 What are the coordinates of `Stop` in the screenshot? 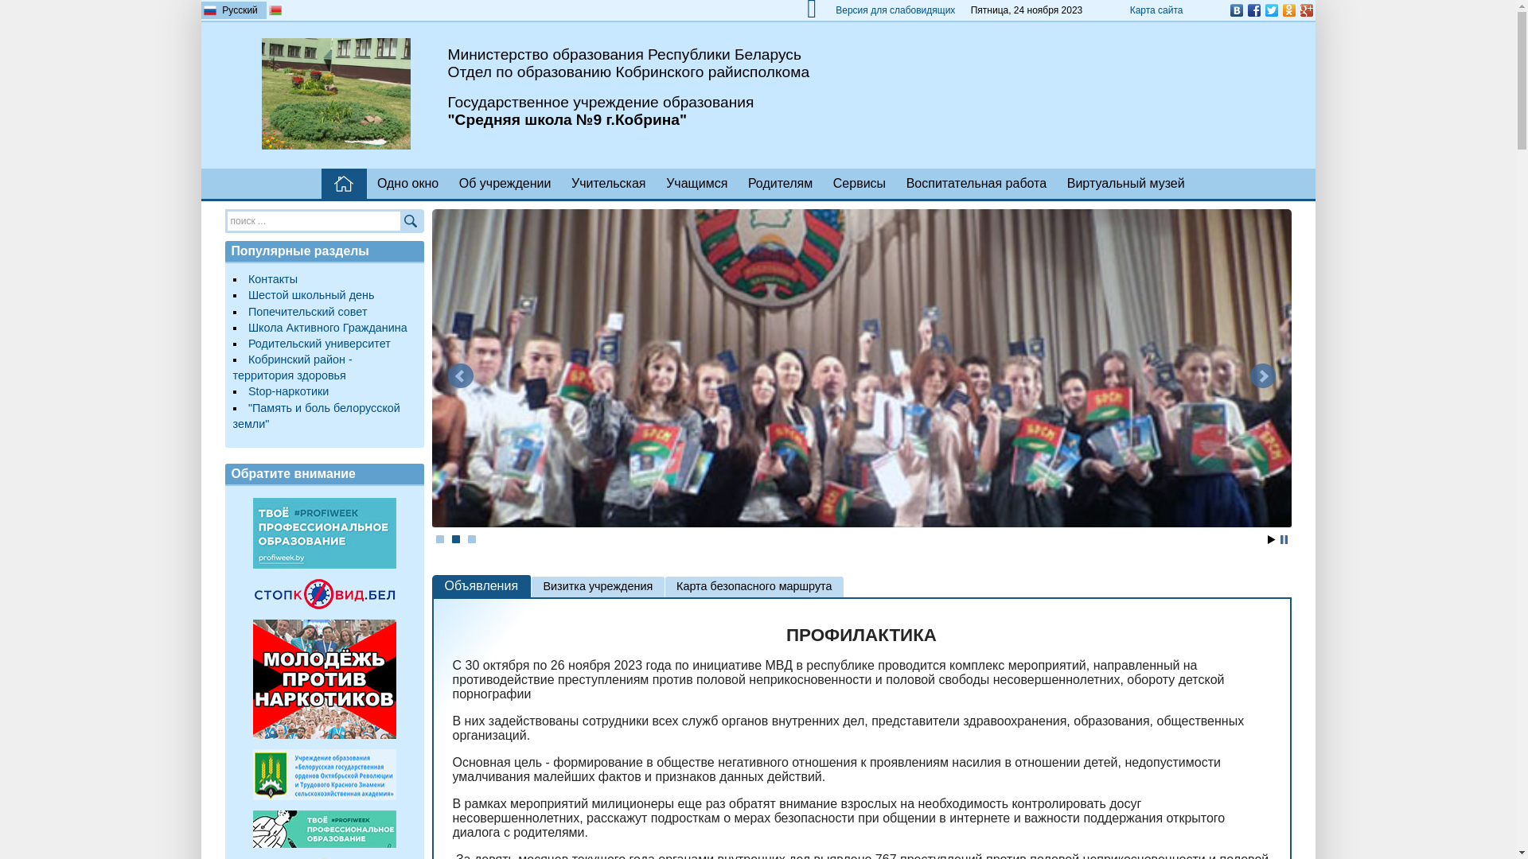 It's located at (1283, 539).